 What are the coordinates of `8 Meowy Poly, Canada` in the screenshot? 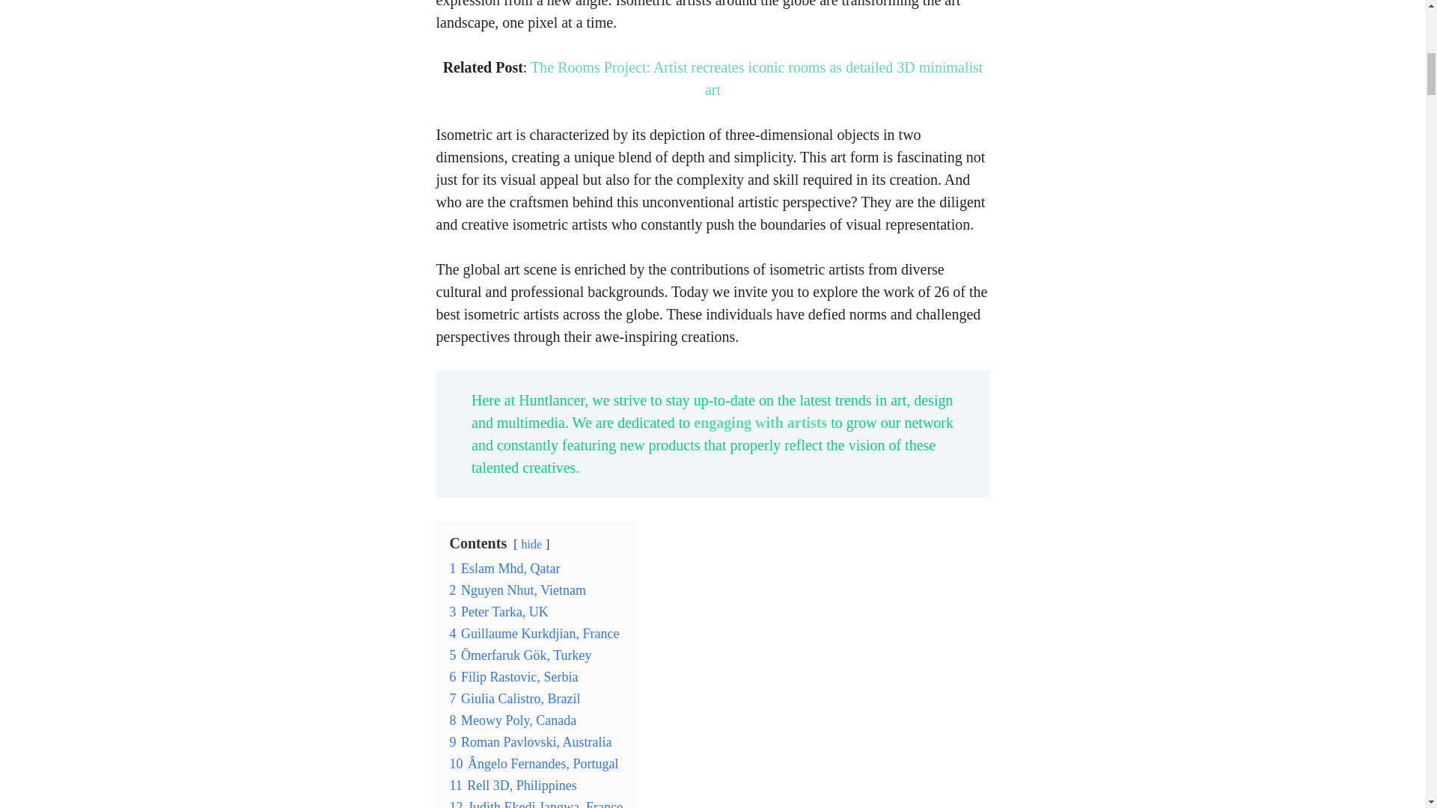 It's located at (512, 720).